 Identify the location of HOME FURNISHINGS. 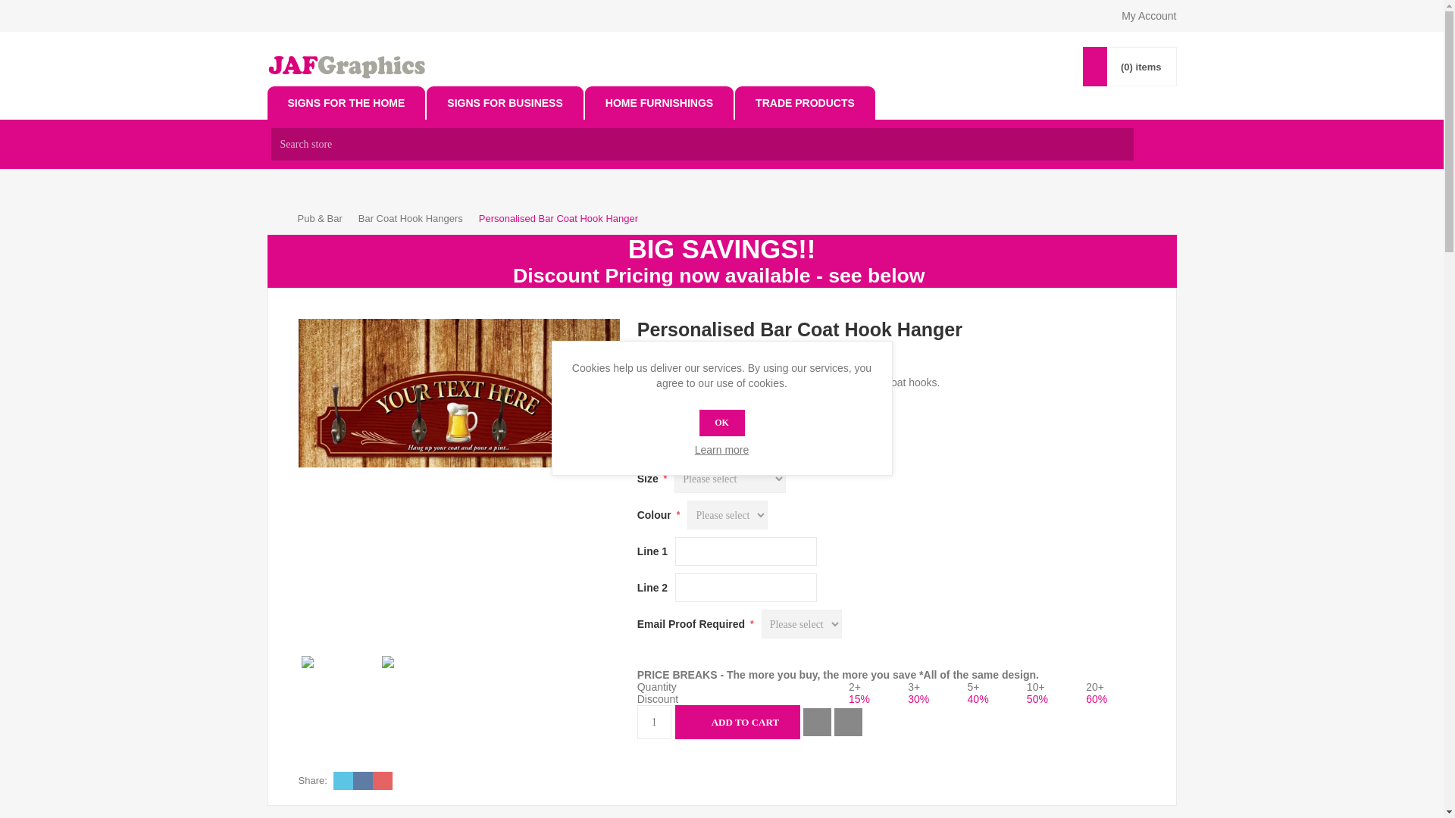
(659, 103).